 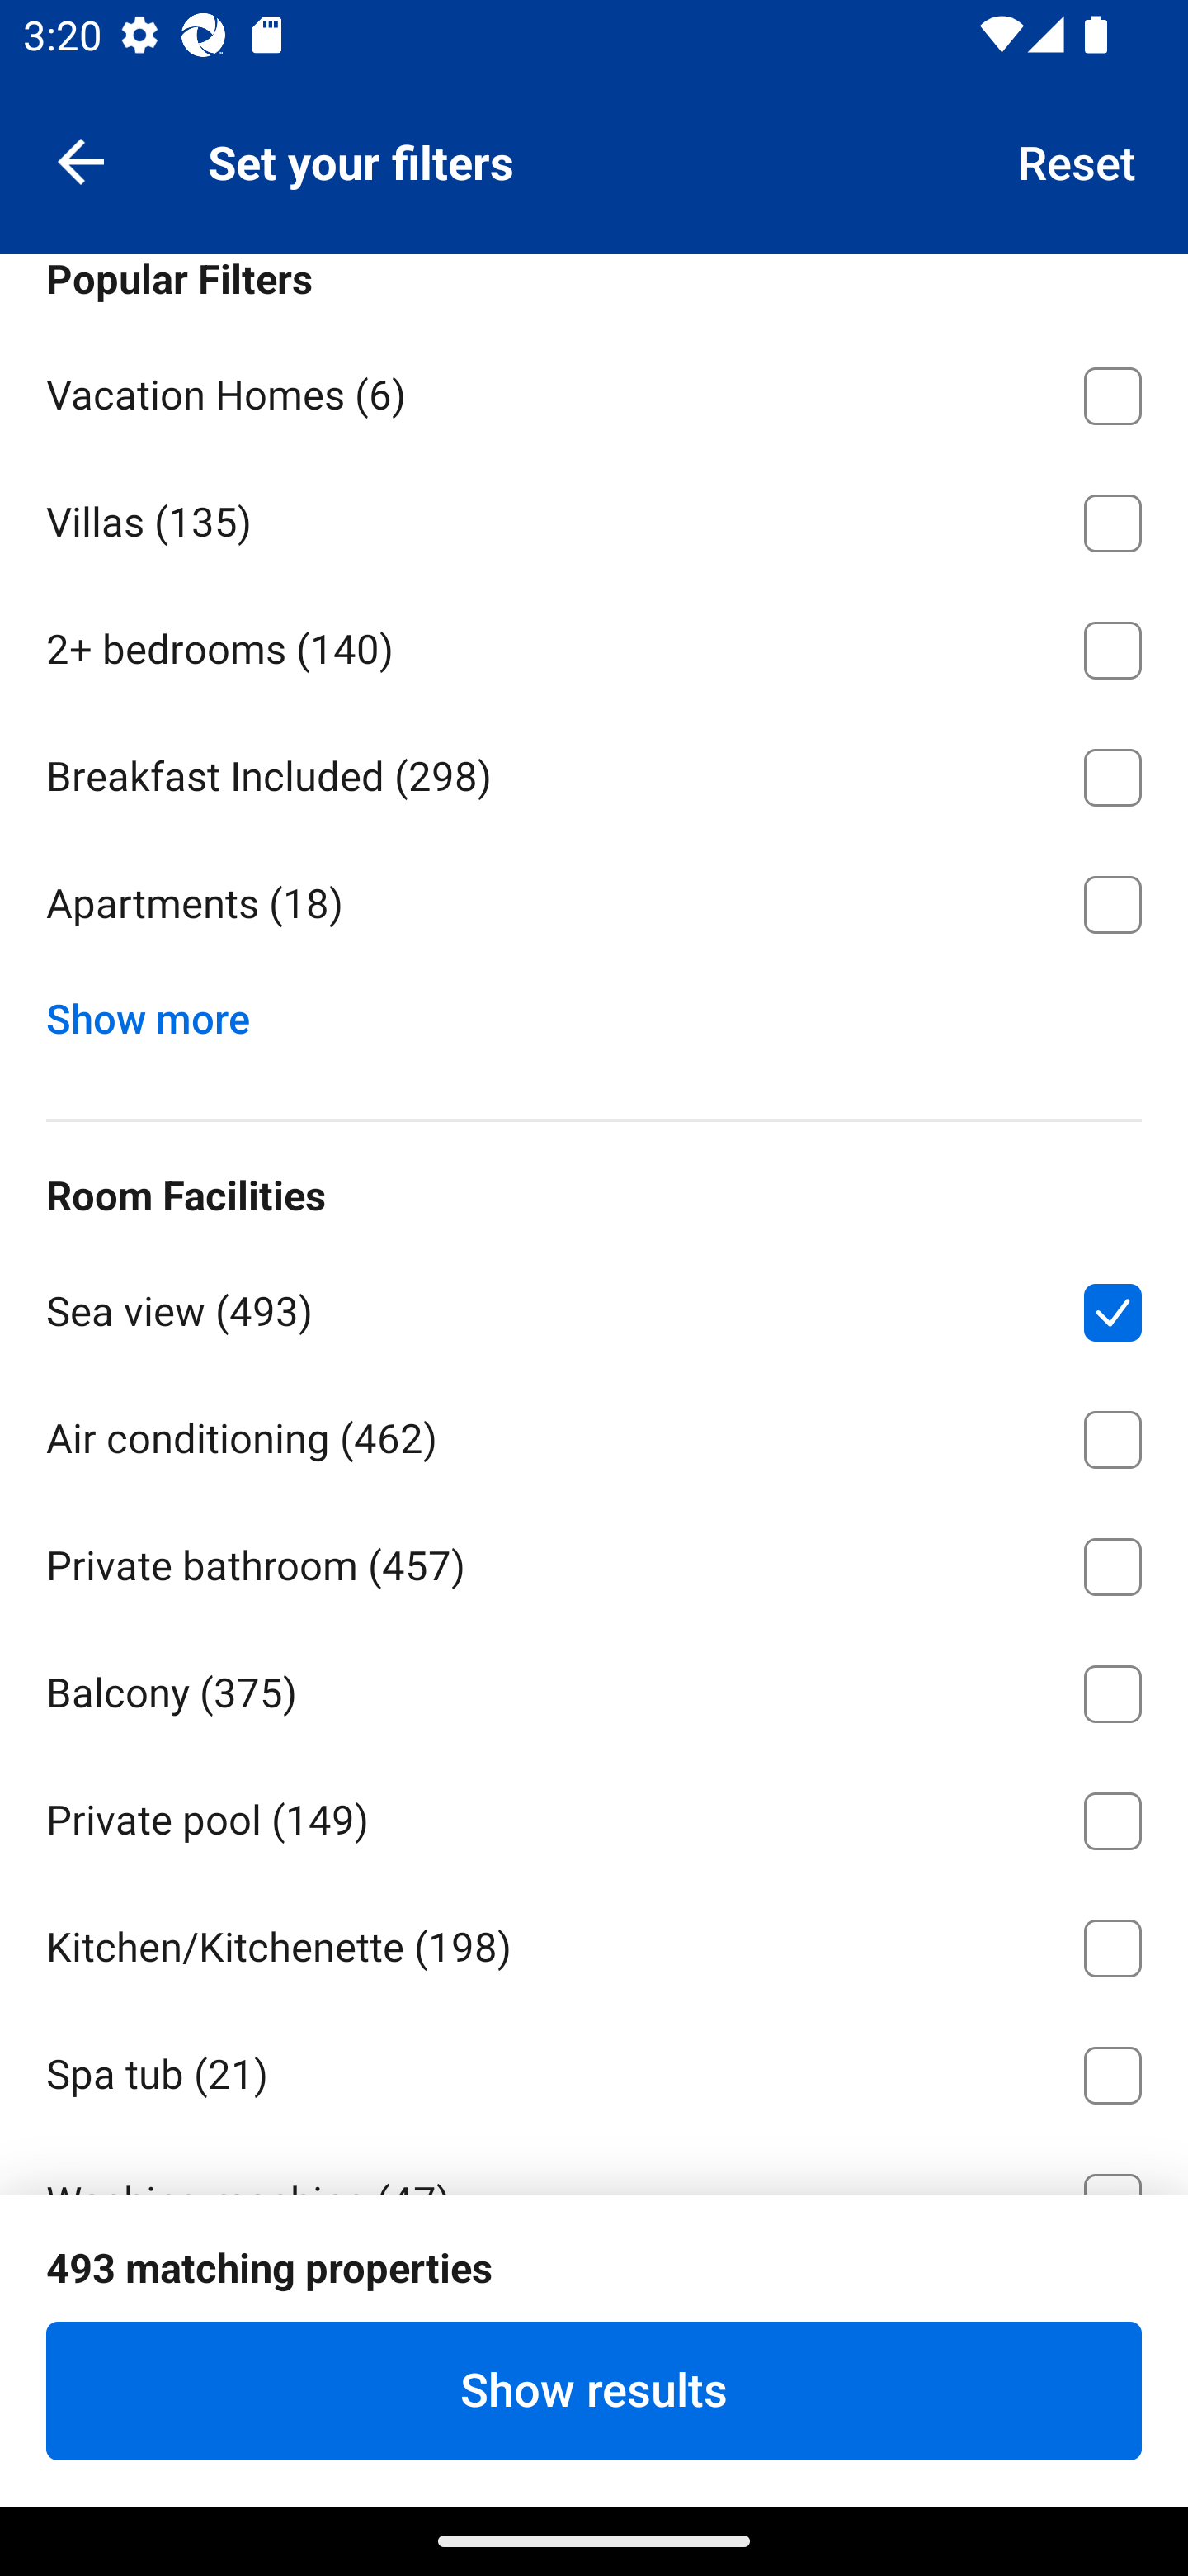 What do you see at coordinates (594, 903) in the screenshot?
I see `Apartments ⁦(18)` at bounding box center [594, 903].